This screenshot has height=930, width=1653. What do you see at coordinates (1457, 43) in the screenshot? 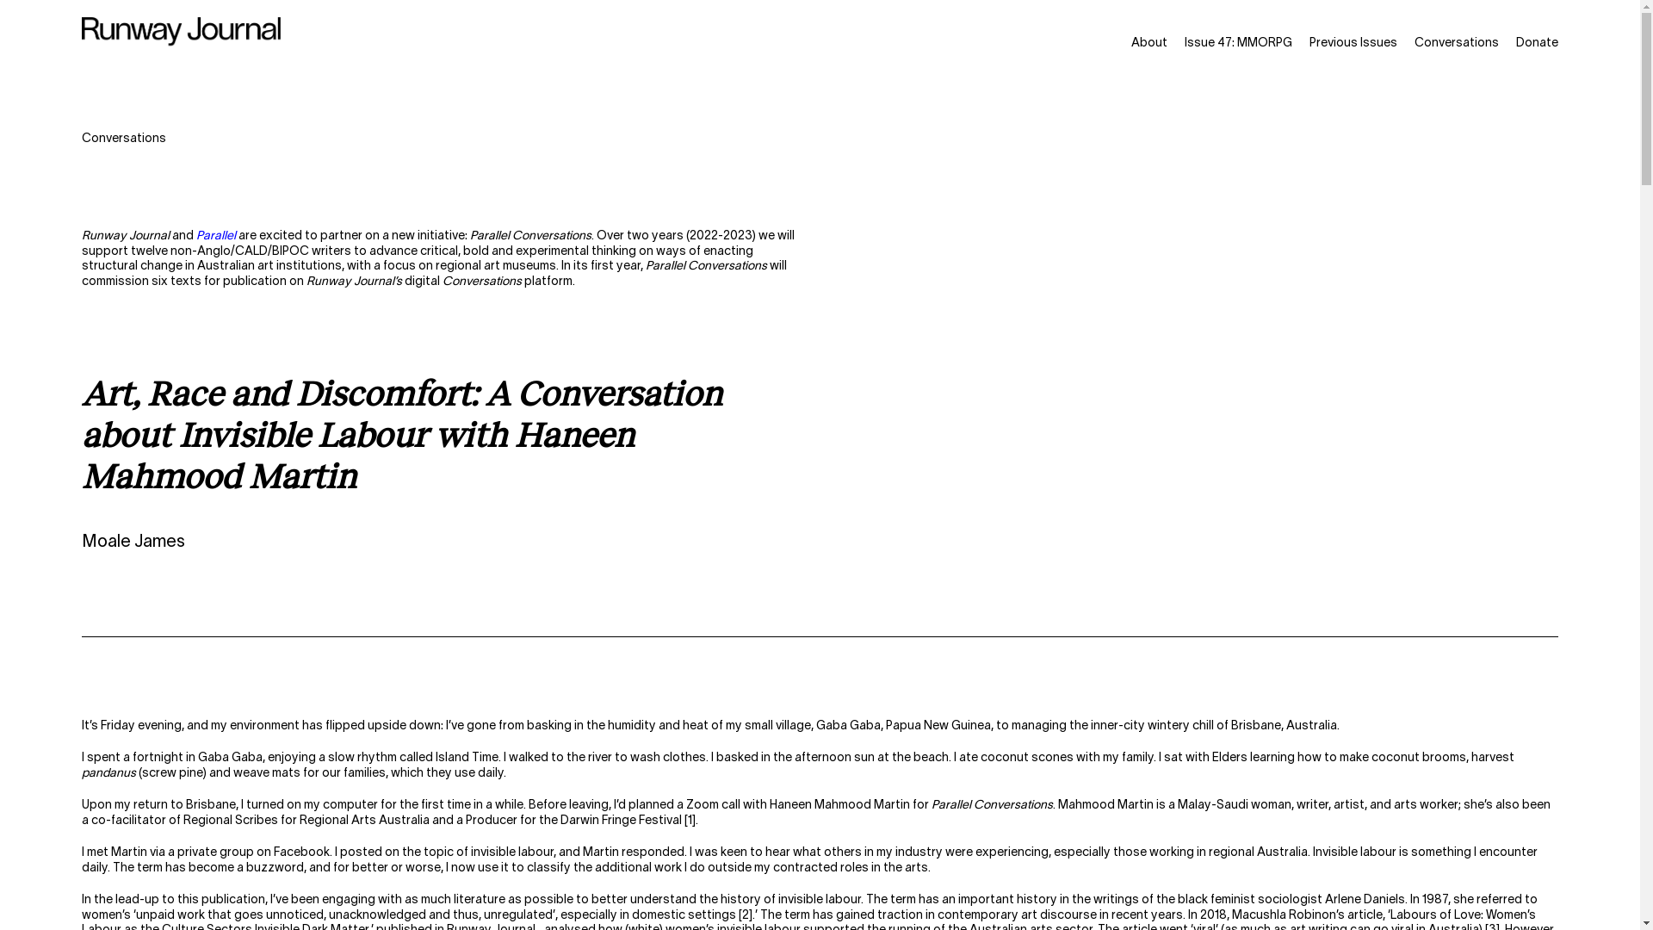
I see `Conversations` at bounding box center [1457, 43].